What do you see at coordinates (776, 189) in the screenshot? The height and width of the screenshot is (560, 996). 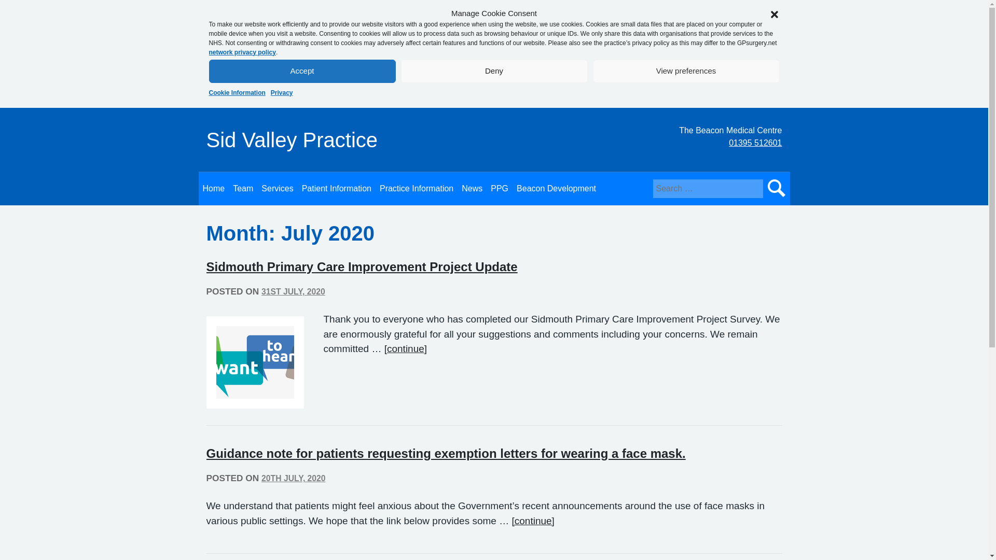 I see `search` at bounding box center [776, 189].